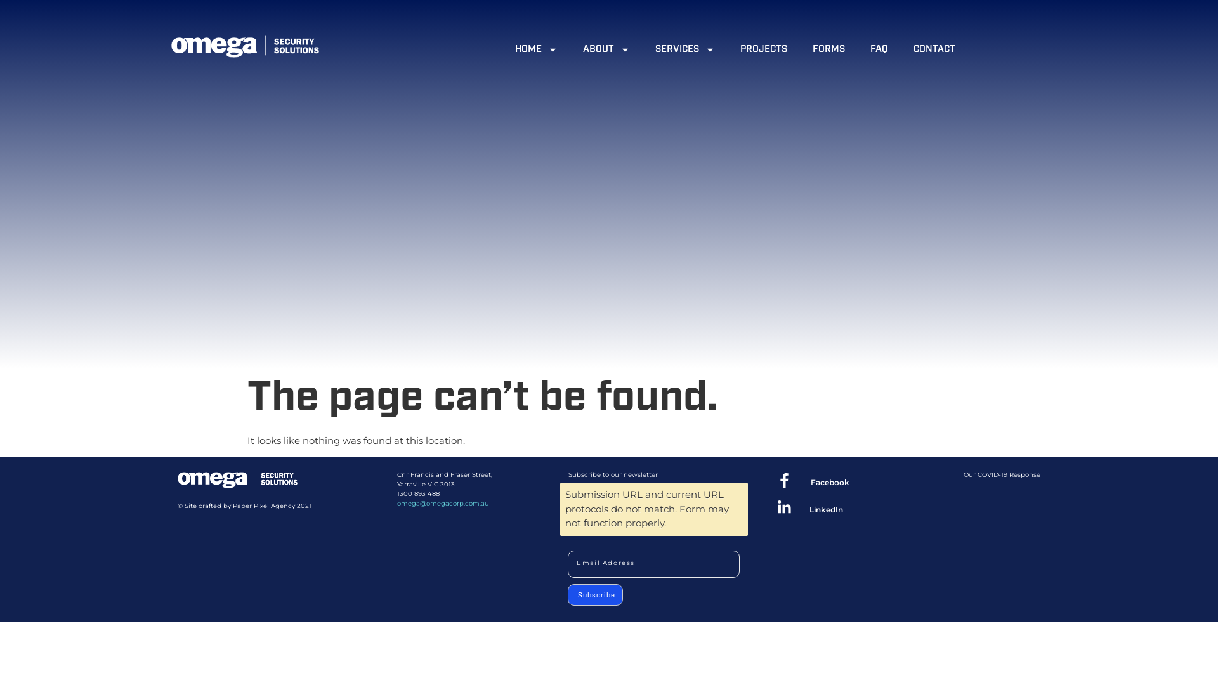  I want to click on omega@omegacorp.com.au, so click(443, 504).